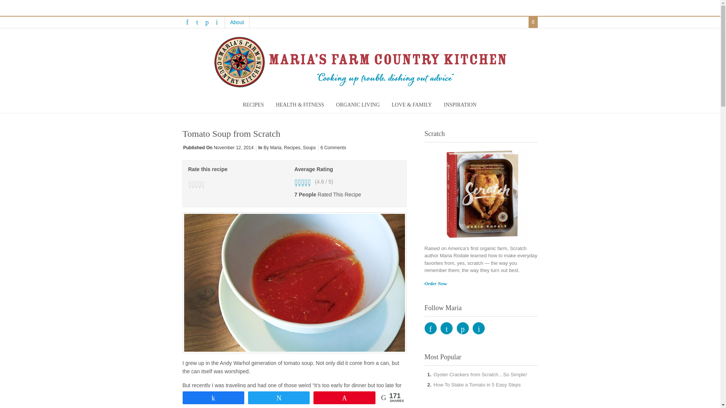  I want to click on About, so click(237, 22).